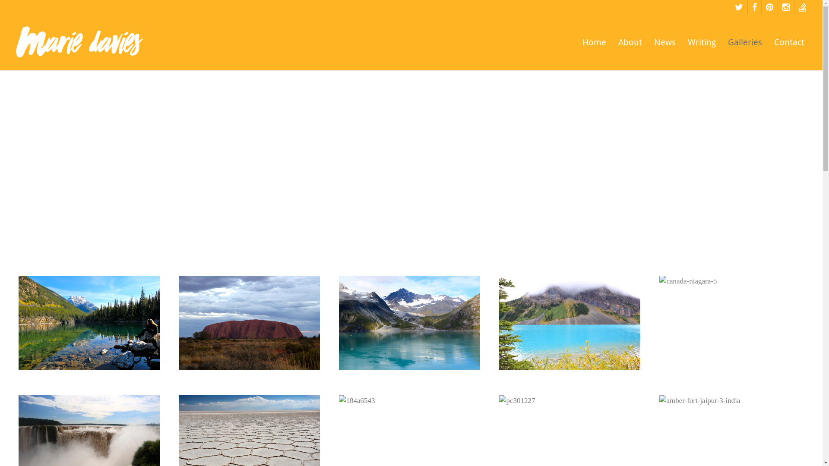 The image size is (829, 466). I want to click on Galleries, so click(745, 47).